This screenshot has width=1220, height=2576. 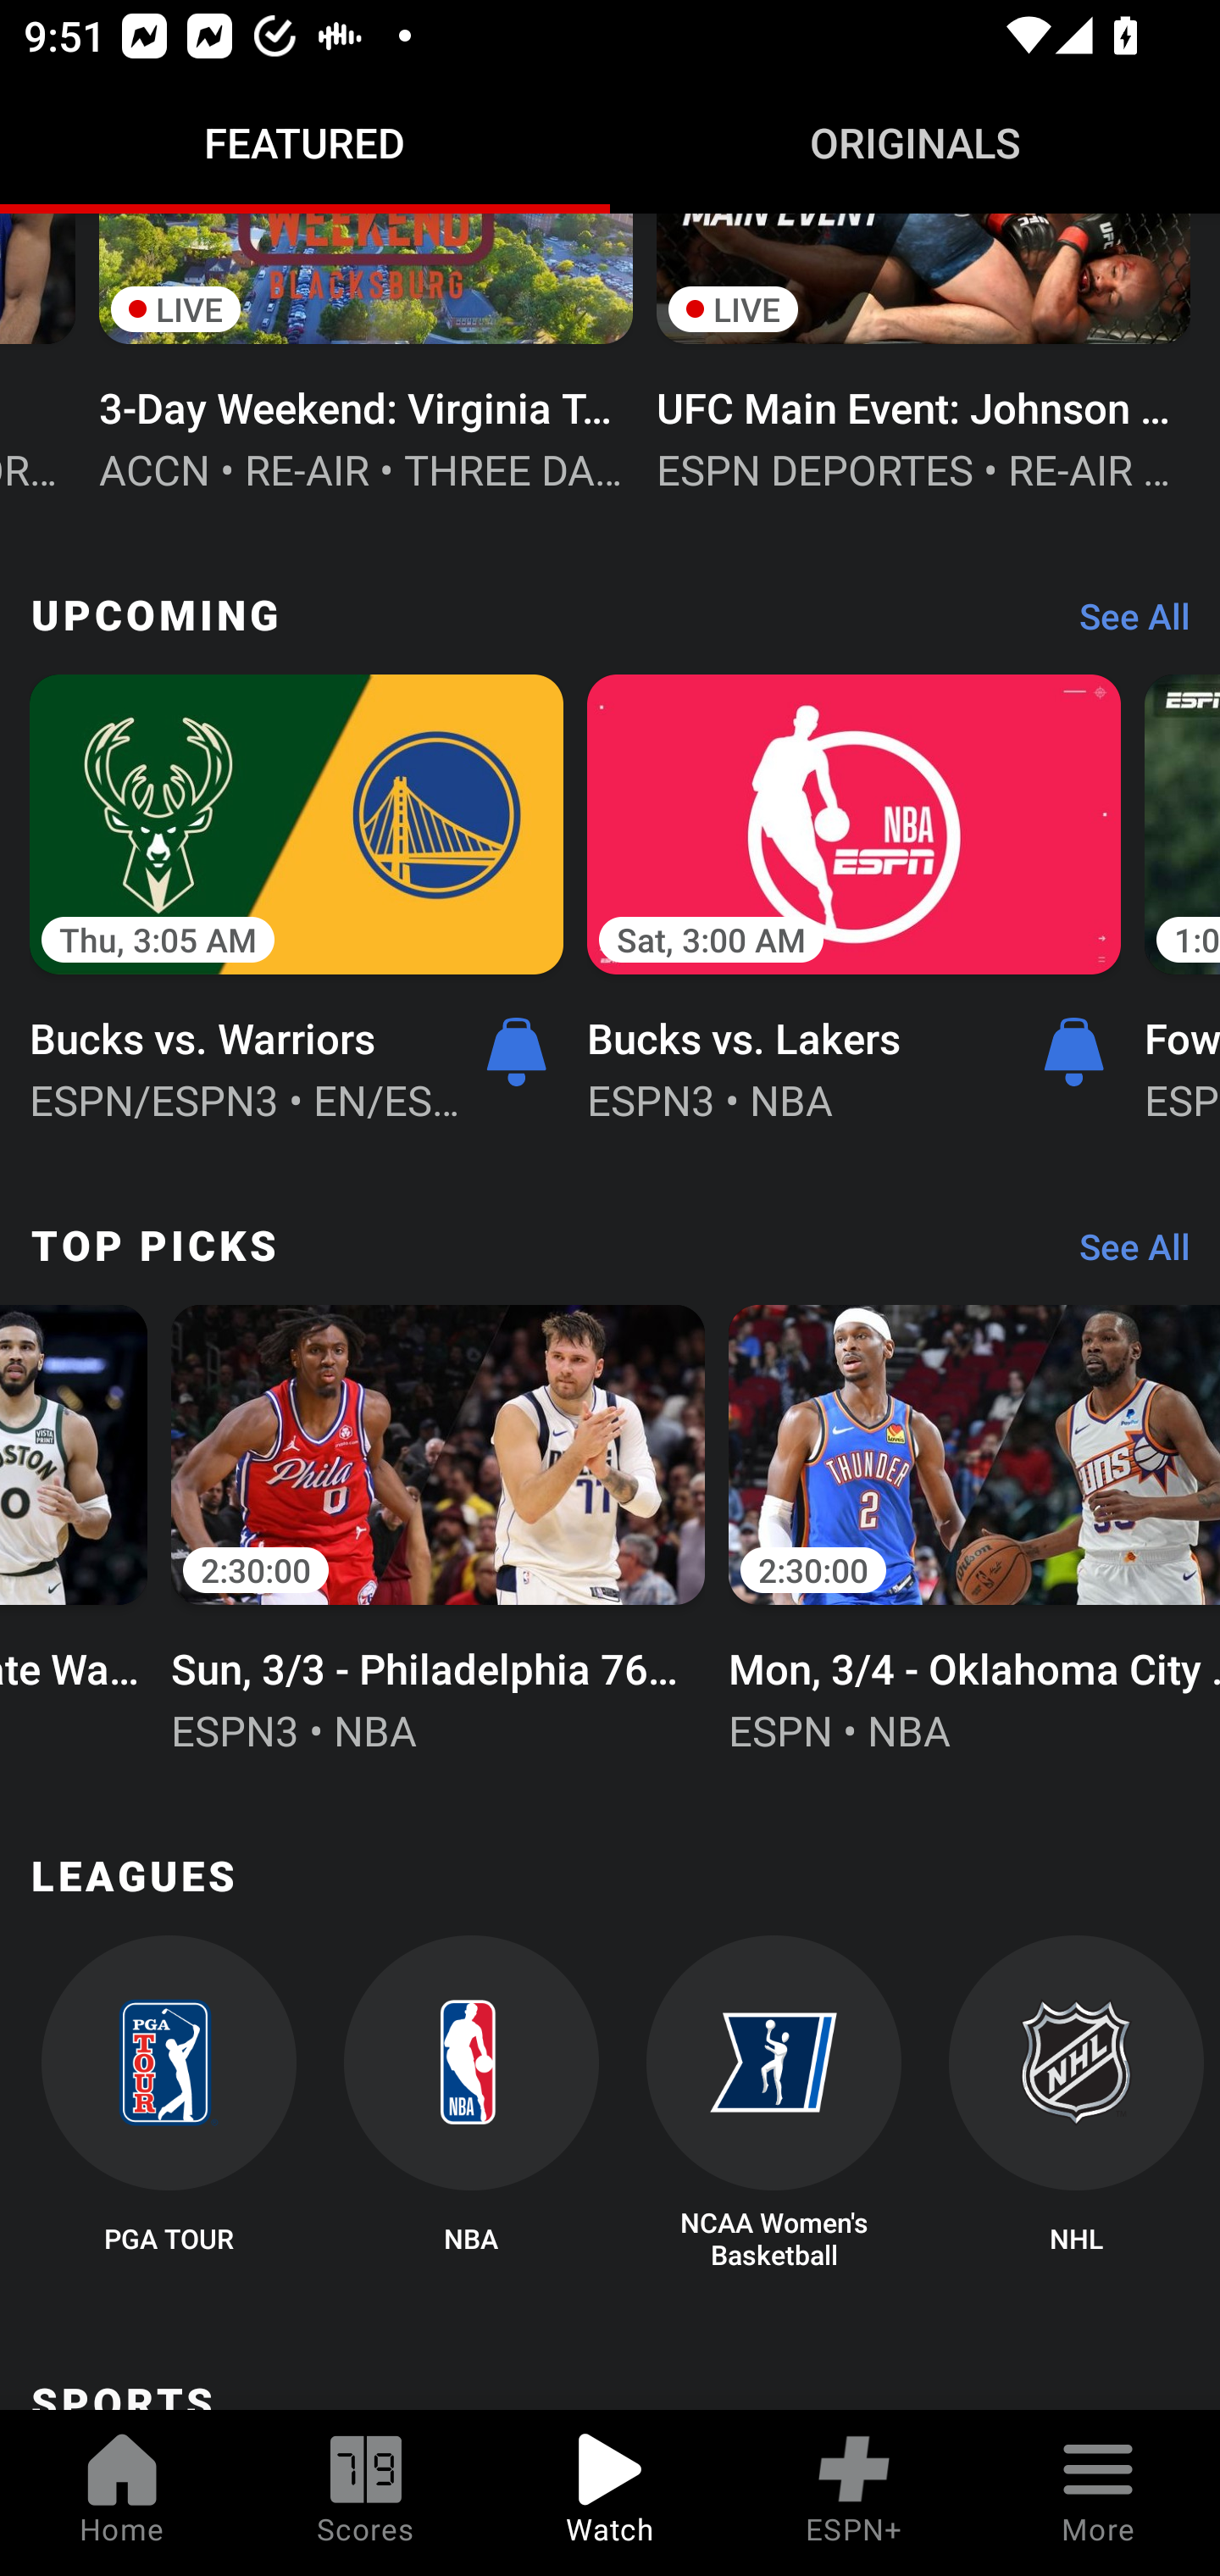 What do you see at coordinates (854, 2493) in the screenshot?
I see `ESPN+` at bounding box center [854, 2493].